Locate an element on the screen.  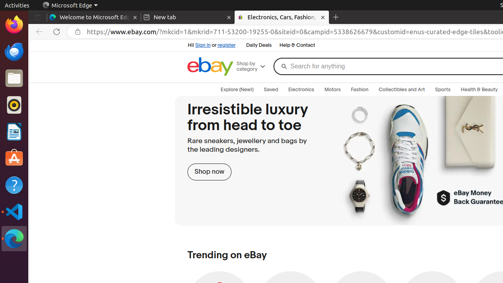
View site information is located at coordinates (78, 32).